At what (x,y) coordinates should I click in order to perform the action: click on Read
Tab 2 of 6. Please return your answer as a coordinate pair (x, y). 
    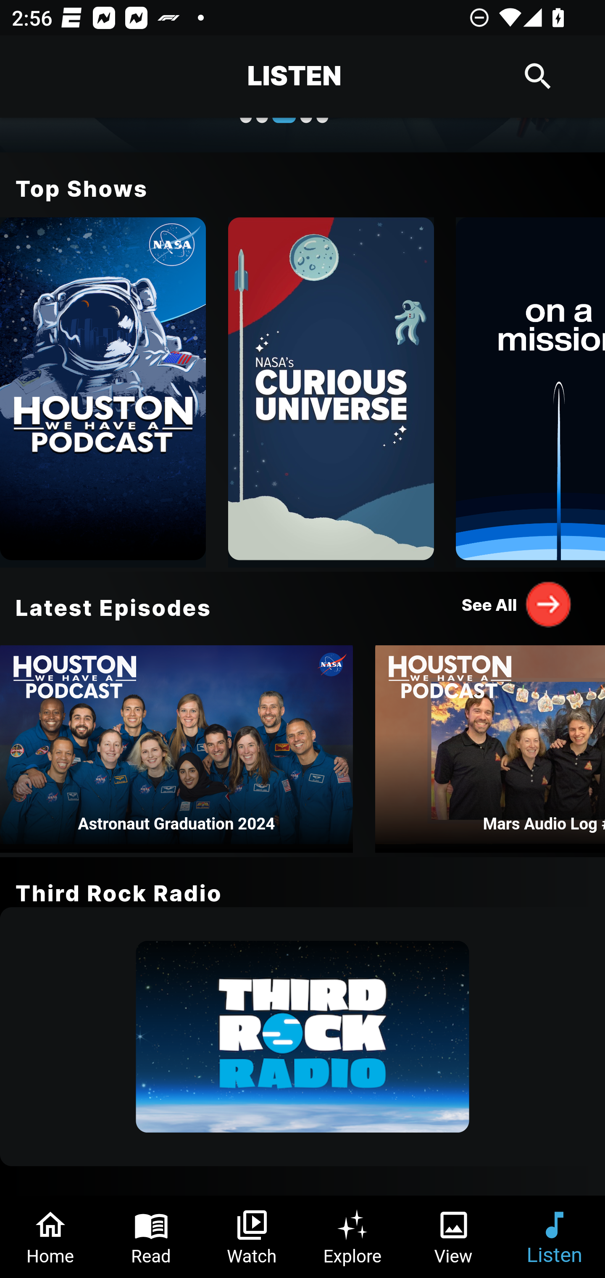
    Looking at the image, I should click on (151, 1237).